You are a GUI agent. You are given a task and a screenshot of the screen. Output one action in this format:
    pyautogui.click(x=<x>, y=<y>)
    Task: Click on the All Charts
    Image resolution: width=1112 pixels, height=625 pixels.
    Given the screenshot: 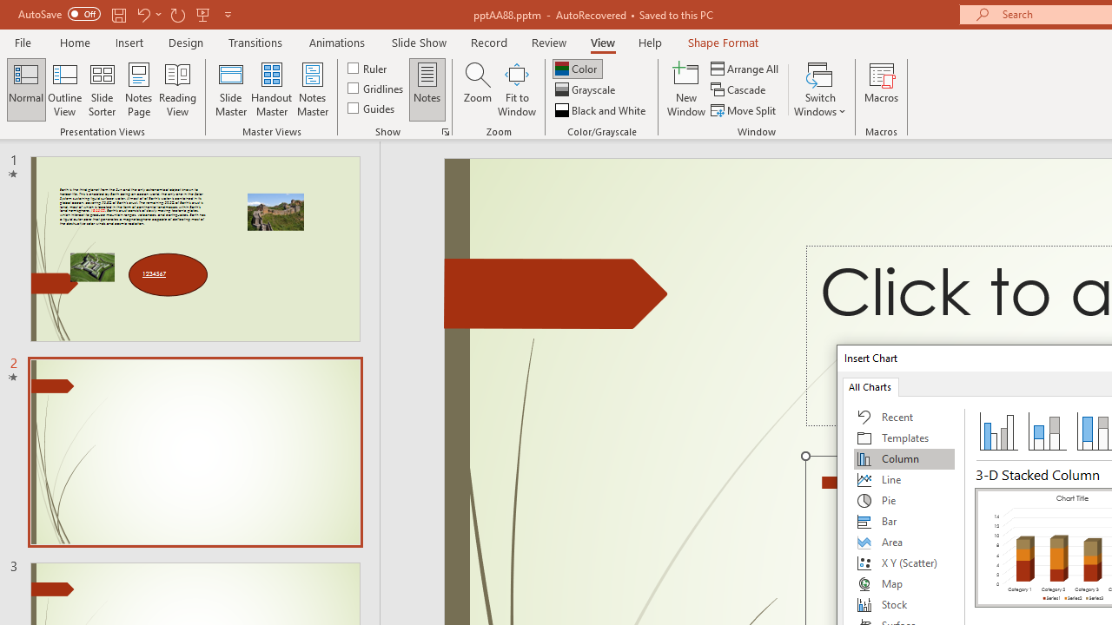 What is the action you would take?
    pyautogui.click(x=870, y=385)
    